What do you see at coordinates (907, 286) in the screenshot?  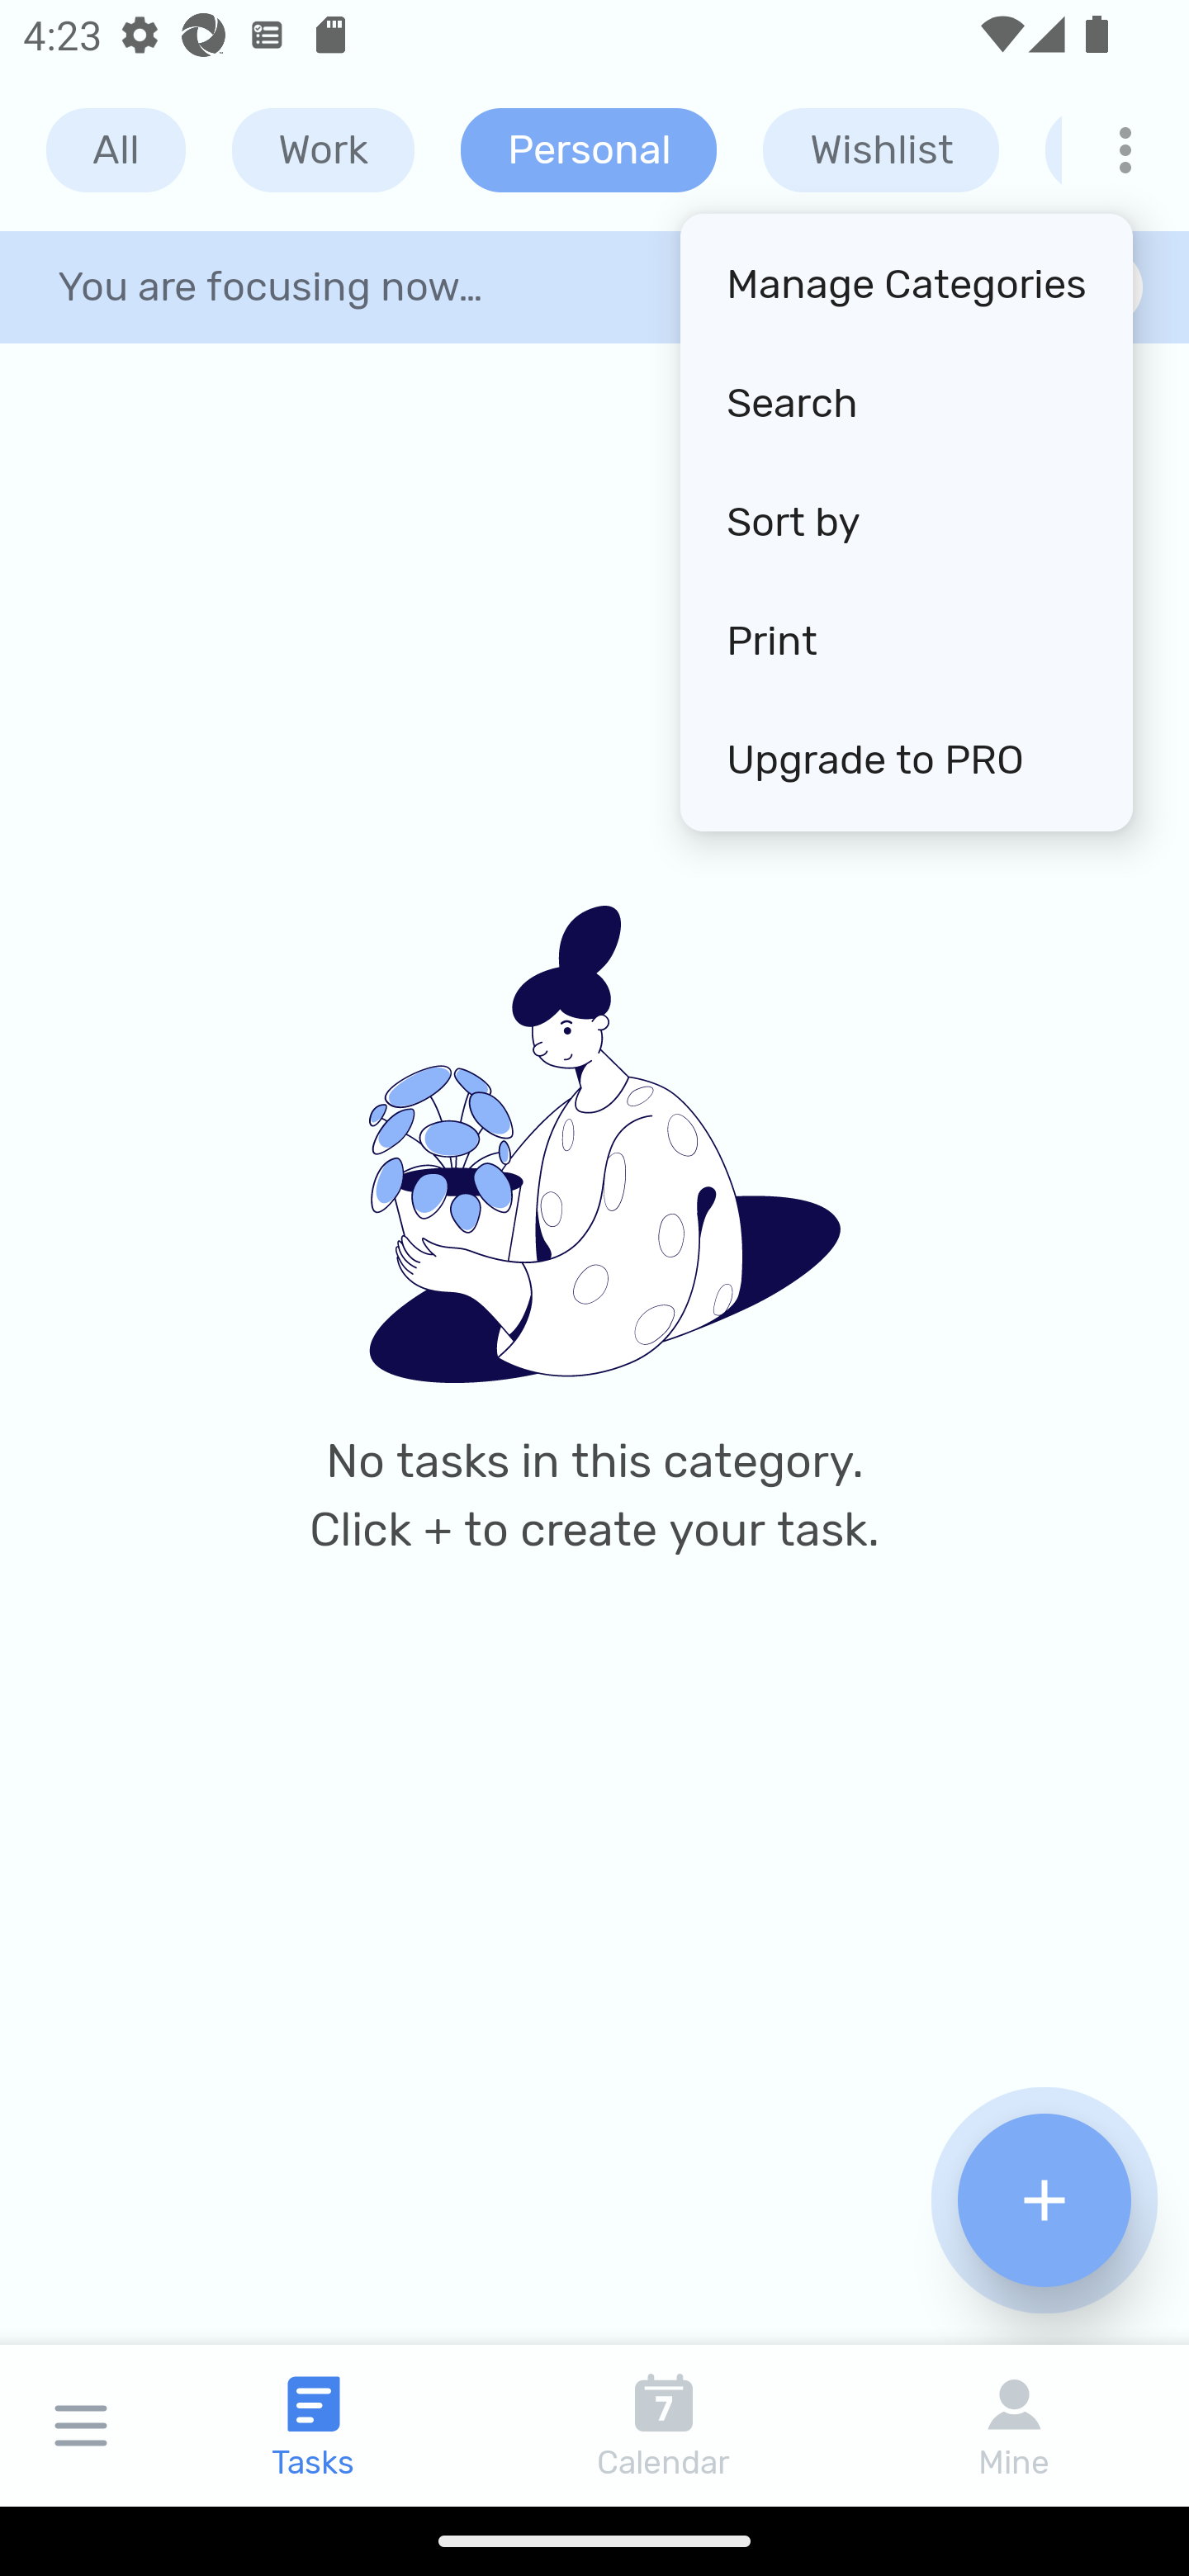 I see `Manage Categories` at bounding box center [907, 286].